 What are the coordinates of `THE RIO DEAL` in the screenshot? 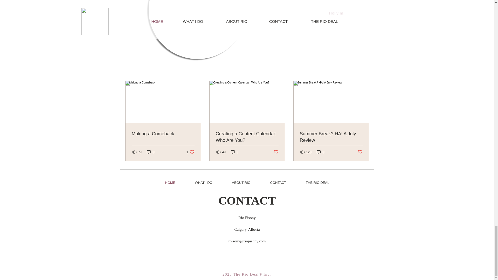 It's located at (247, 137).